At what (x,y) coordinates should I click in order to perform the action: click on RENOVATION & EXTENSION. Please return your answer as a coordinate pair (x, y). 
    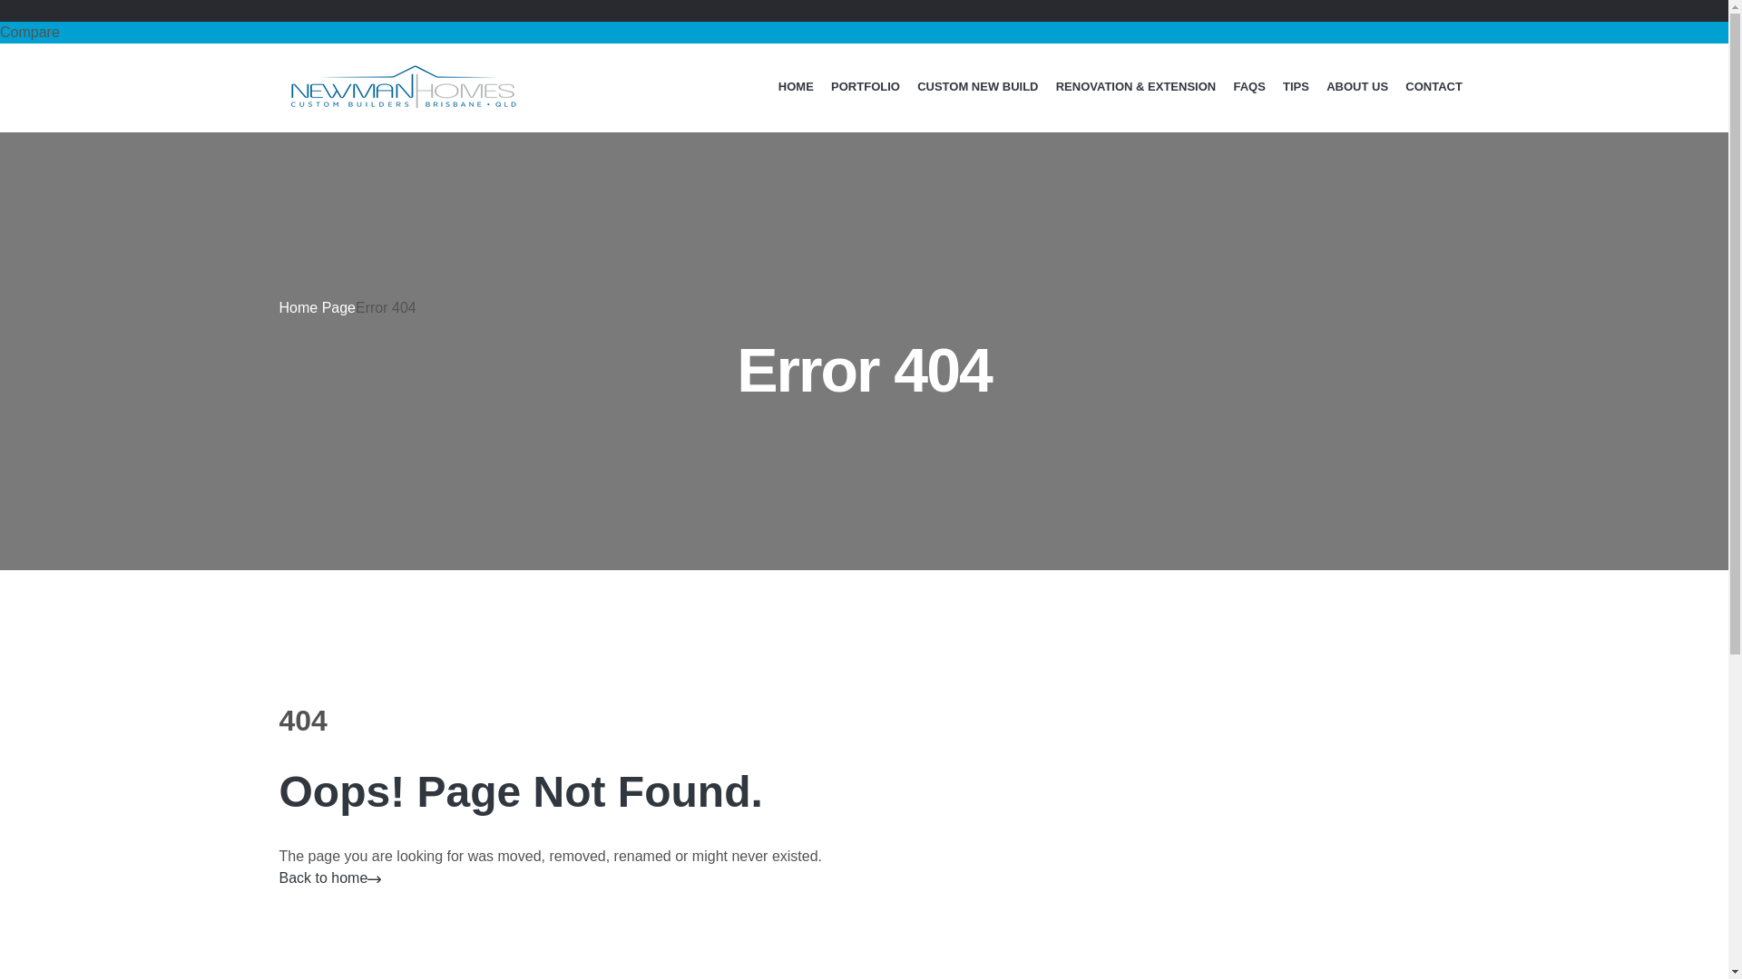
    Looking at the image, I should click on (1136, 87).